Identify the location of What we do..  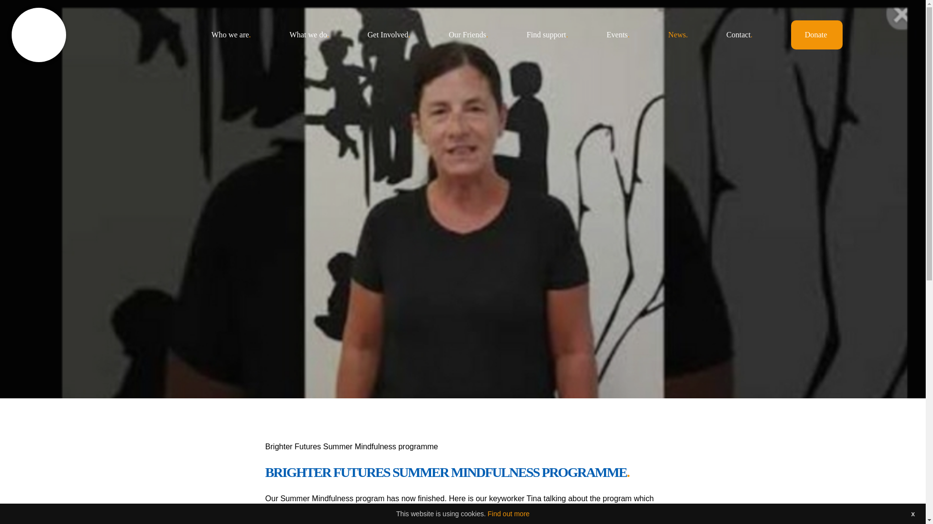
(309, 34).